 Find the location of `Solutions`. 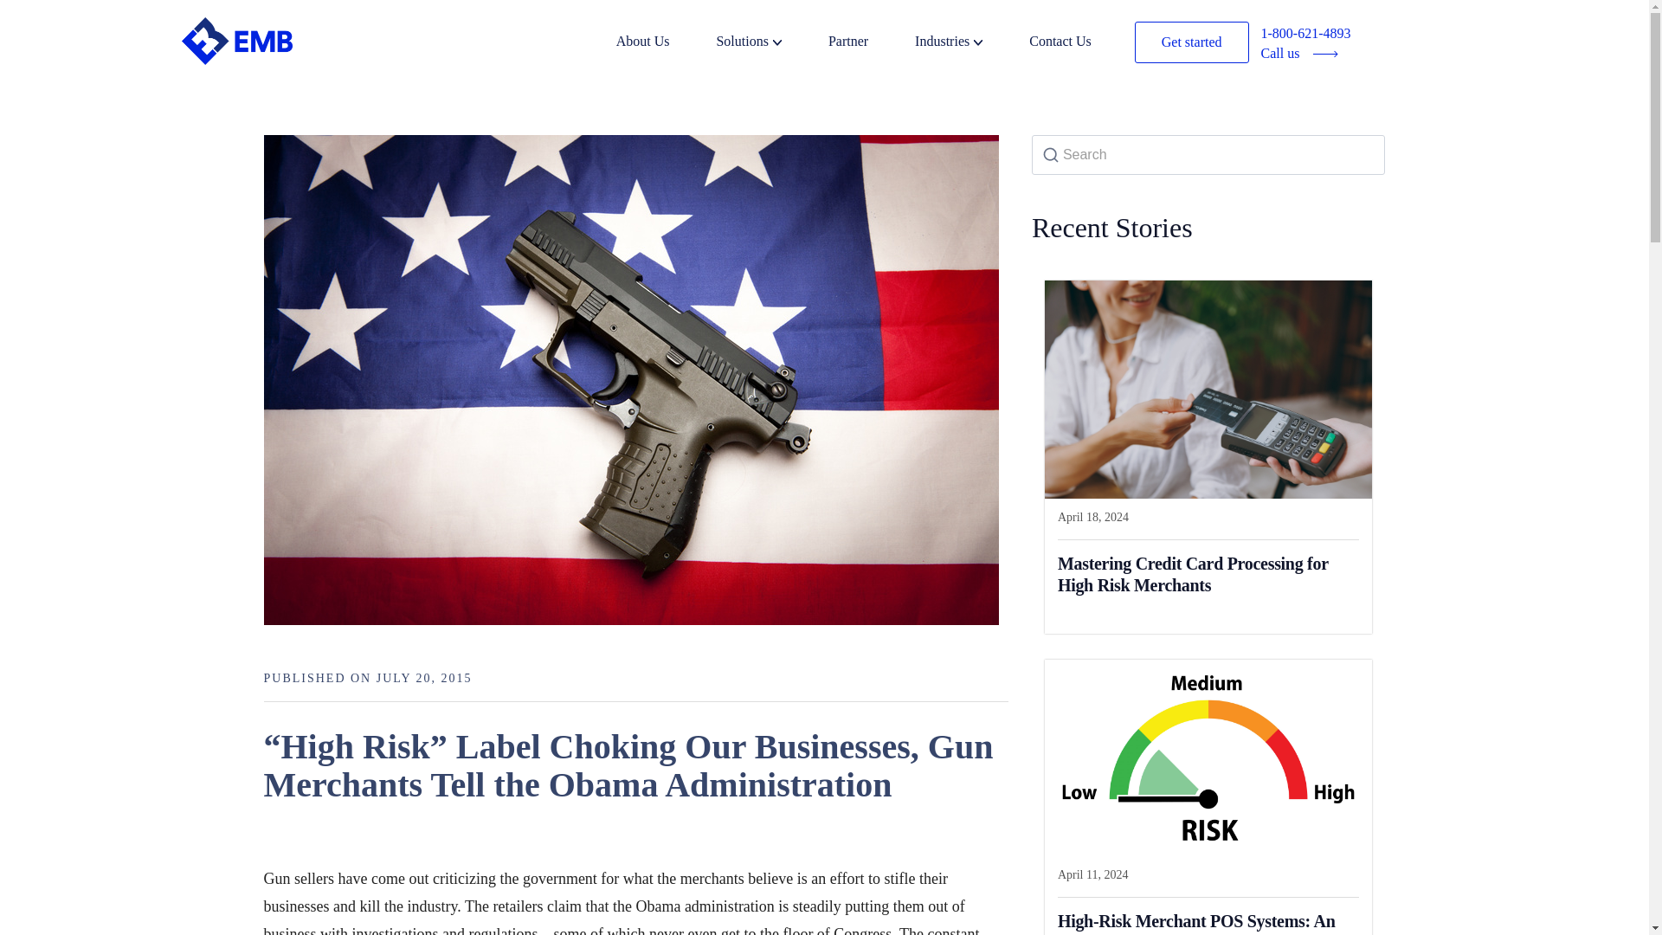

Solutions is located at coordinates (770, 43).